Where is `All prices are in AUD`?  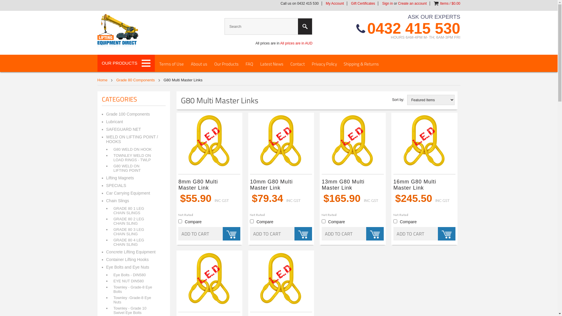
All prices are in AUD is located at coordinates (296, 43).